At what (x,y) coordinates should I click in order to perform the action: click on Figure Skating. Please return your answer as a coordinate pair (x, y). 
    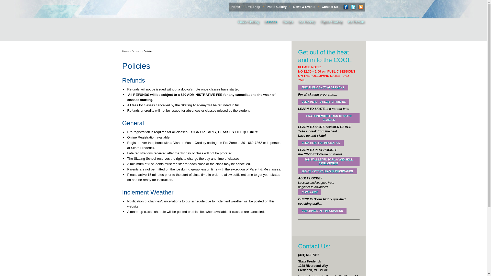
    Looking at the image, I should click on (329, 23).